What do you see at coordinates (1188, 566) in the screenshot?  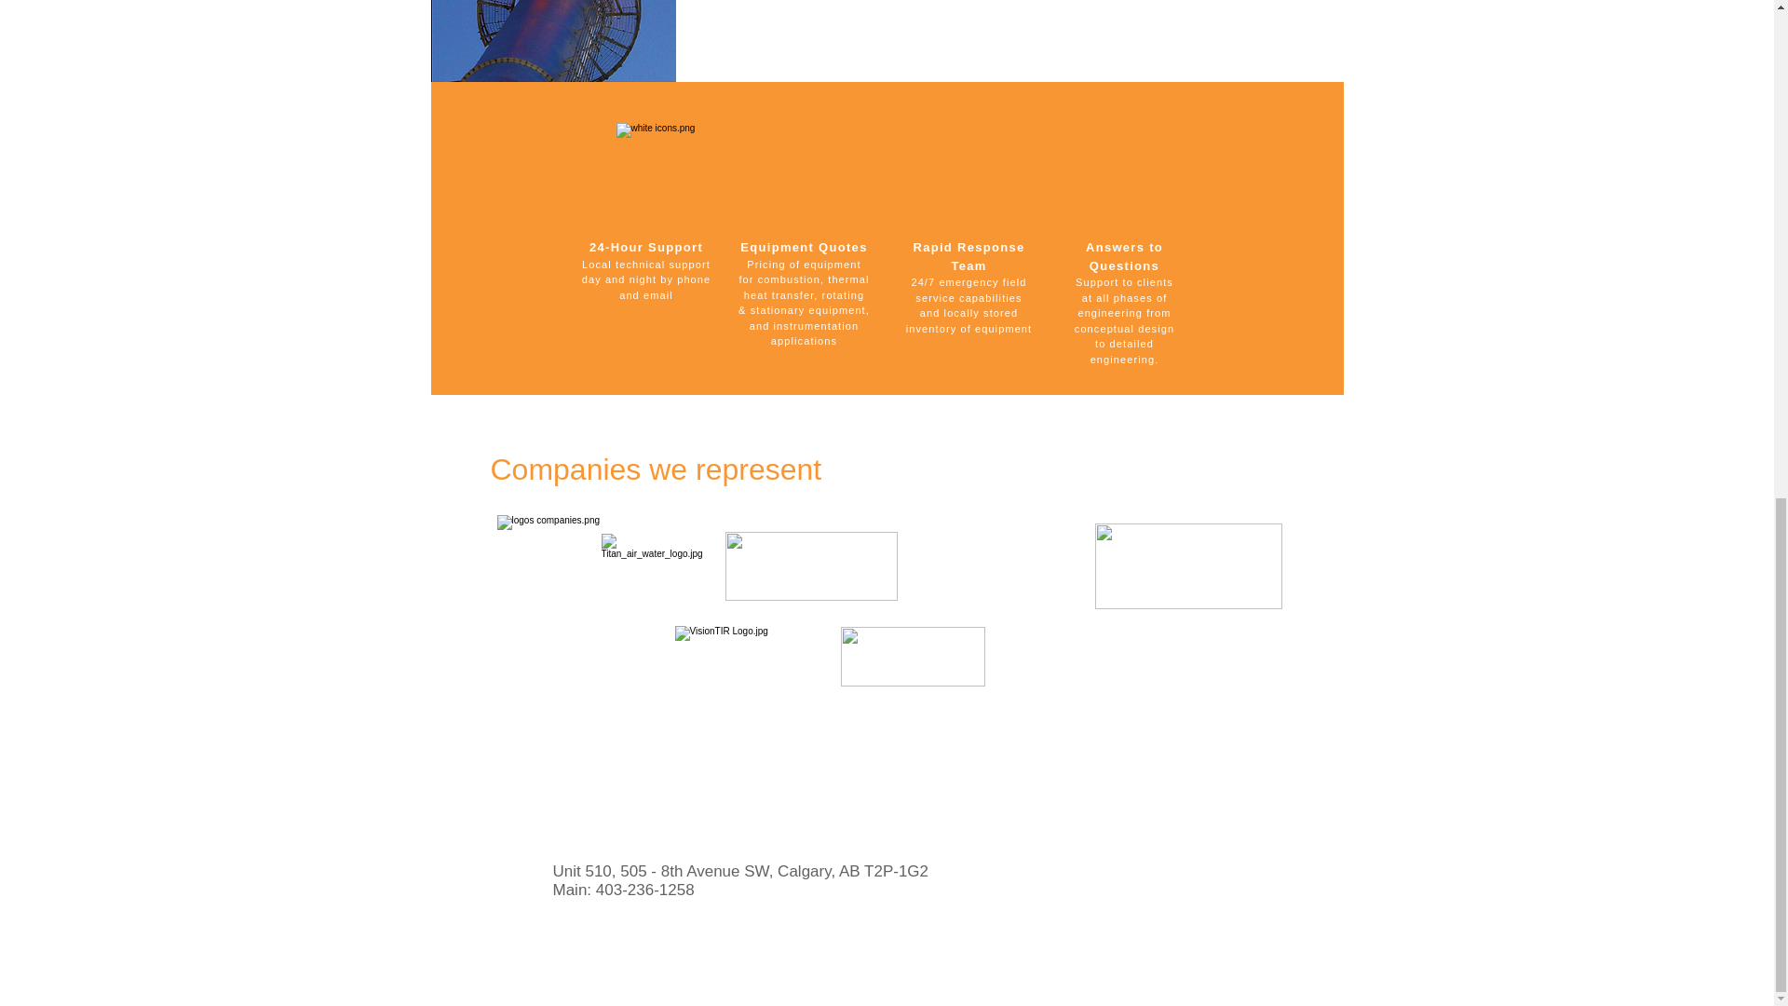 I see `HellanStrainersCanada.jpeg` at bounding box center [1188, 566].